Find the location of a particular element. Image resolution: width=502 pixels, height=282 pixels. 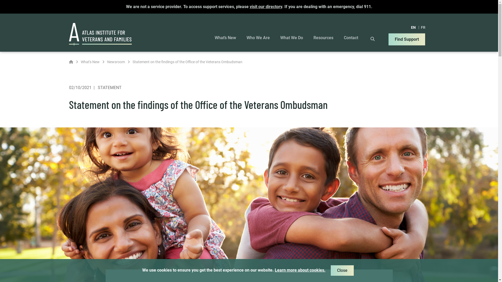

Learn more about cookies. is located at coordinates (300, 270).